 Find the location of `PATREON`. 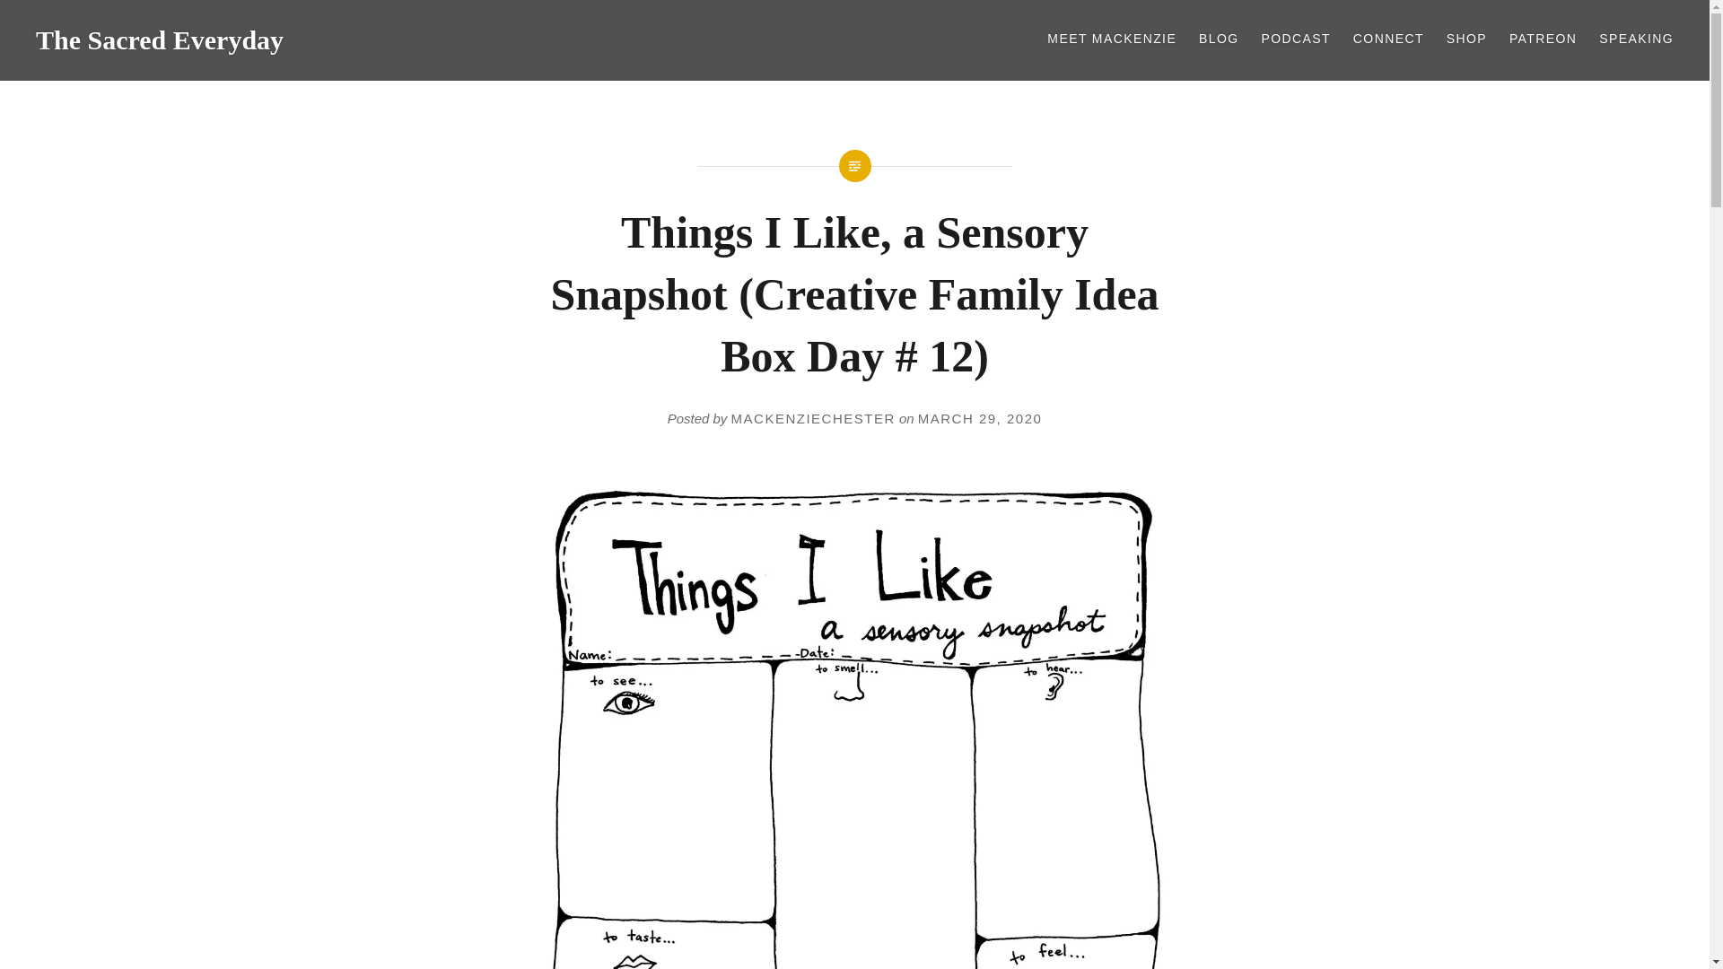

PATREON is located at coordinates (1542, 39).